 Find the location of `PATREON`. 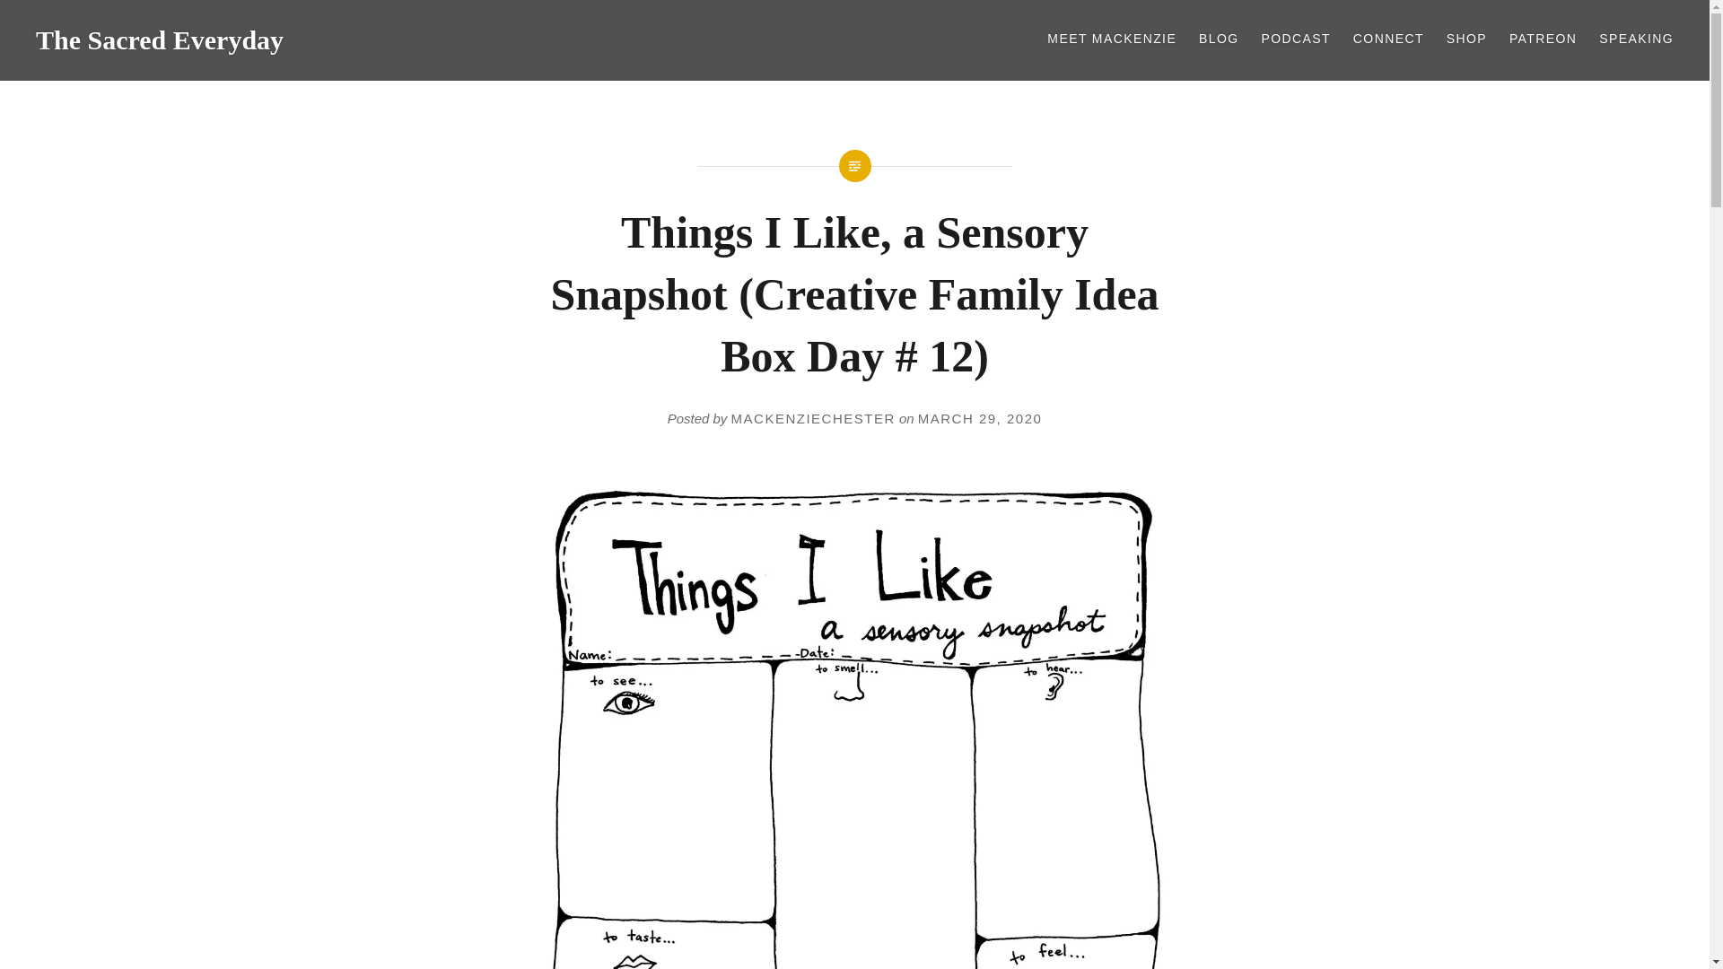

PATREON is located at coordinates (1542, 39).